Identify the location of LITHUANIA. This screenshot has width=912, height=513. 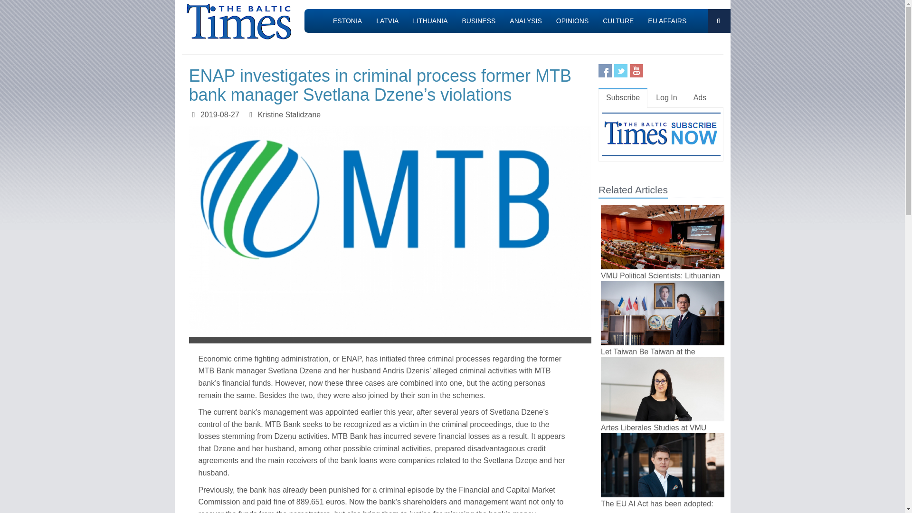
(430, 21).